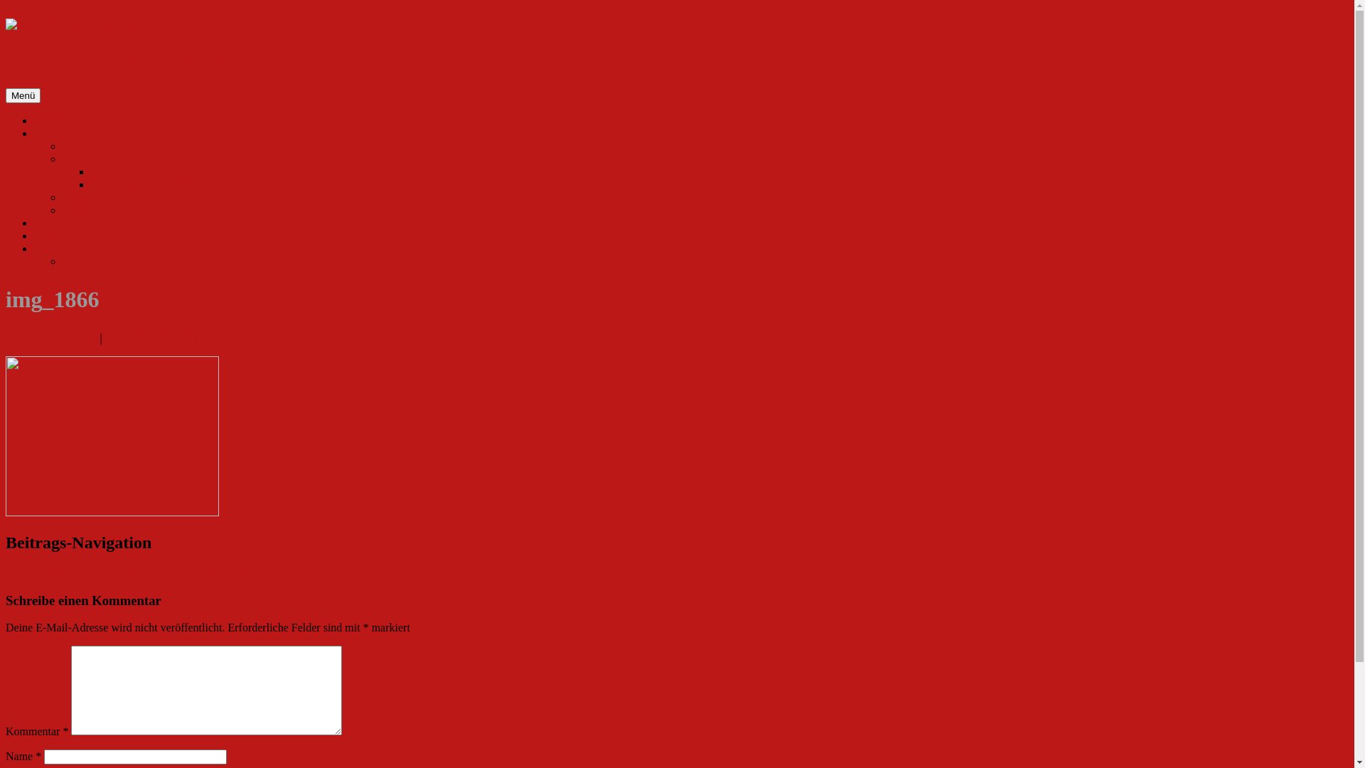 This screenshot has height=768, width=1365. I want to click on Concorde Club Schweiz, so click(122, 59).